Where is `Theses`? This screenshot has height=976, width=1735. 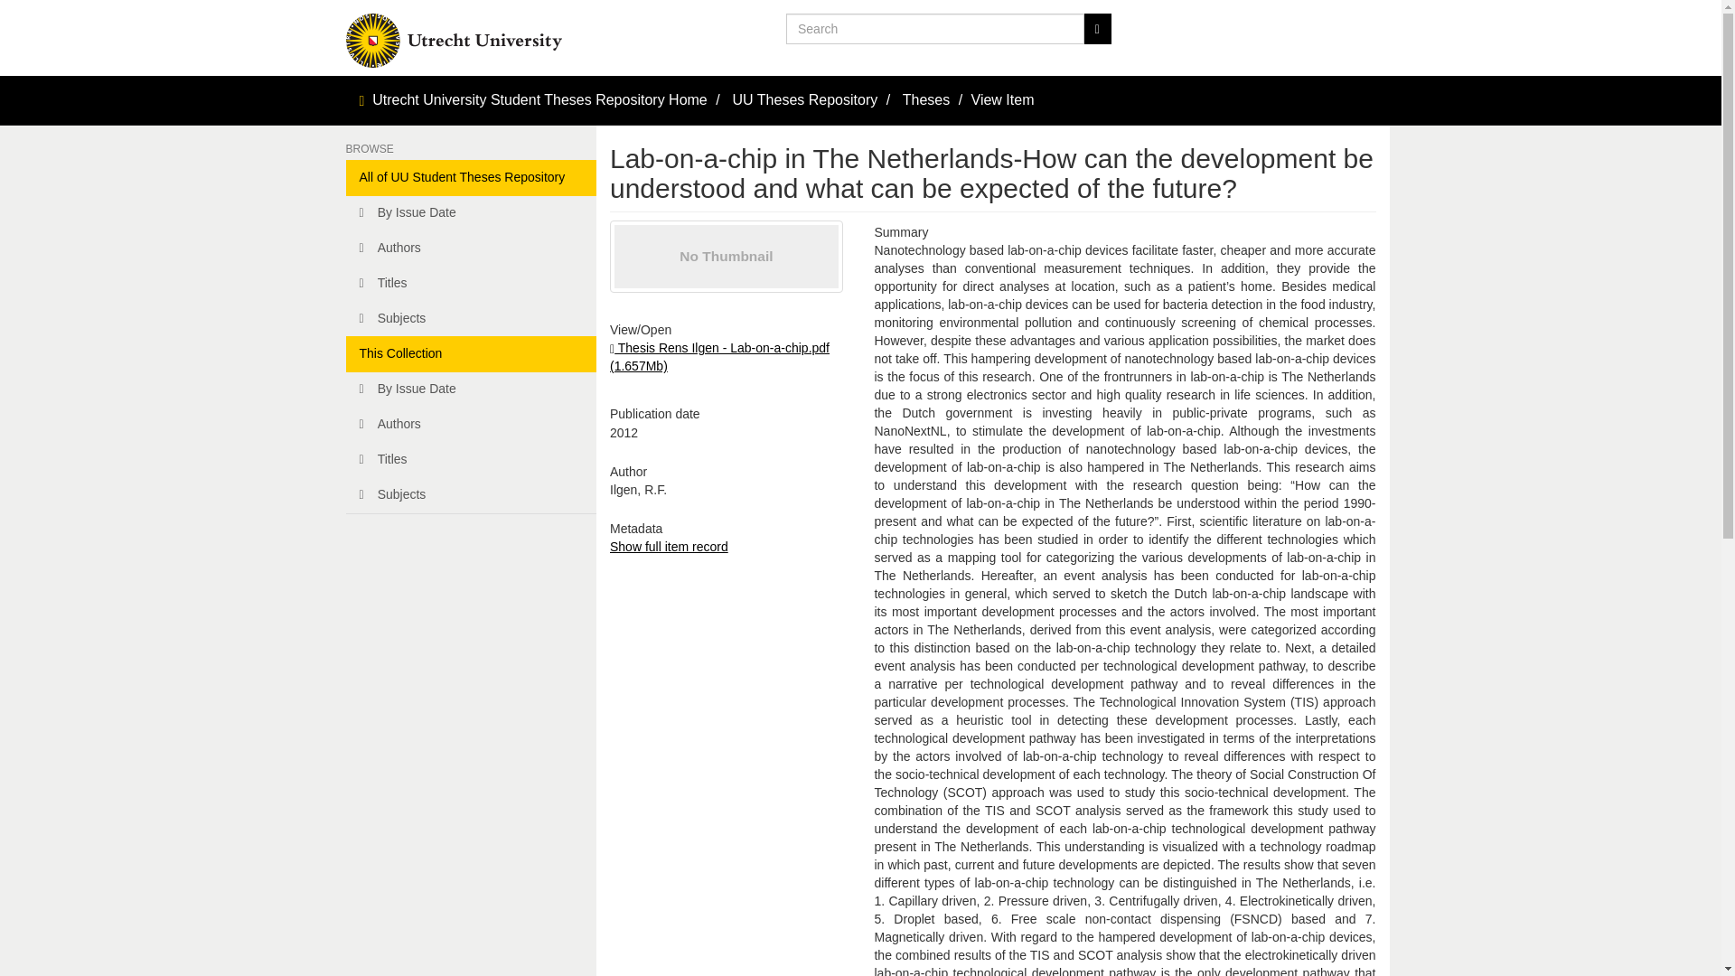
Theses is located at coordinates (925, 99).